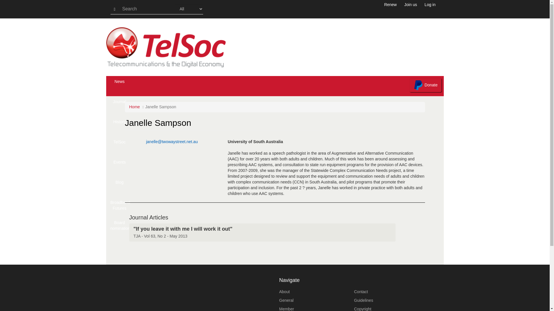 This screenshot has width=554, height=311. I want to click on Journal, so click(120, 106).